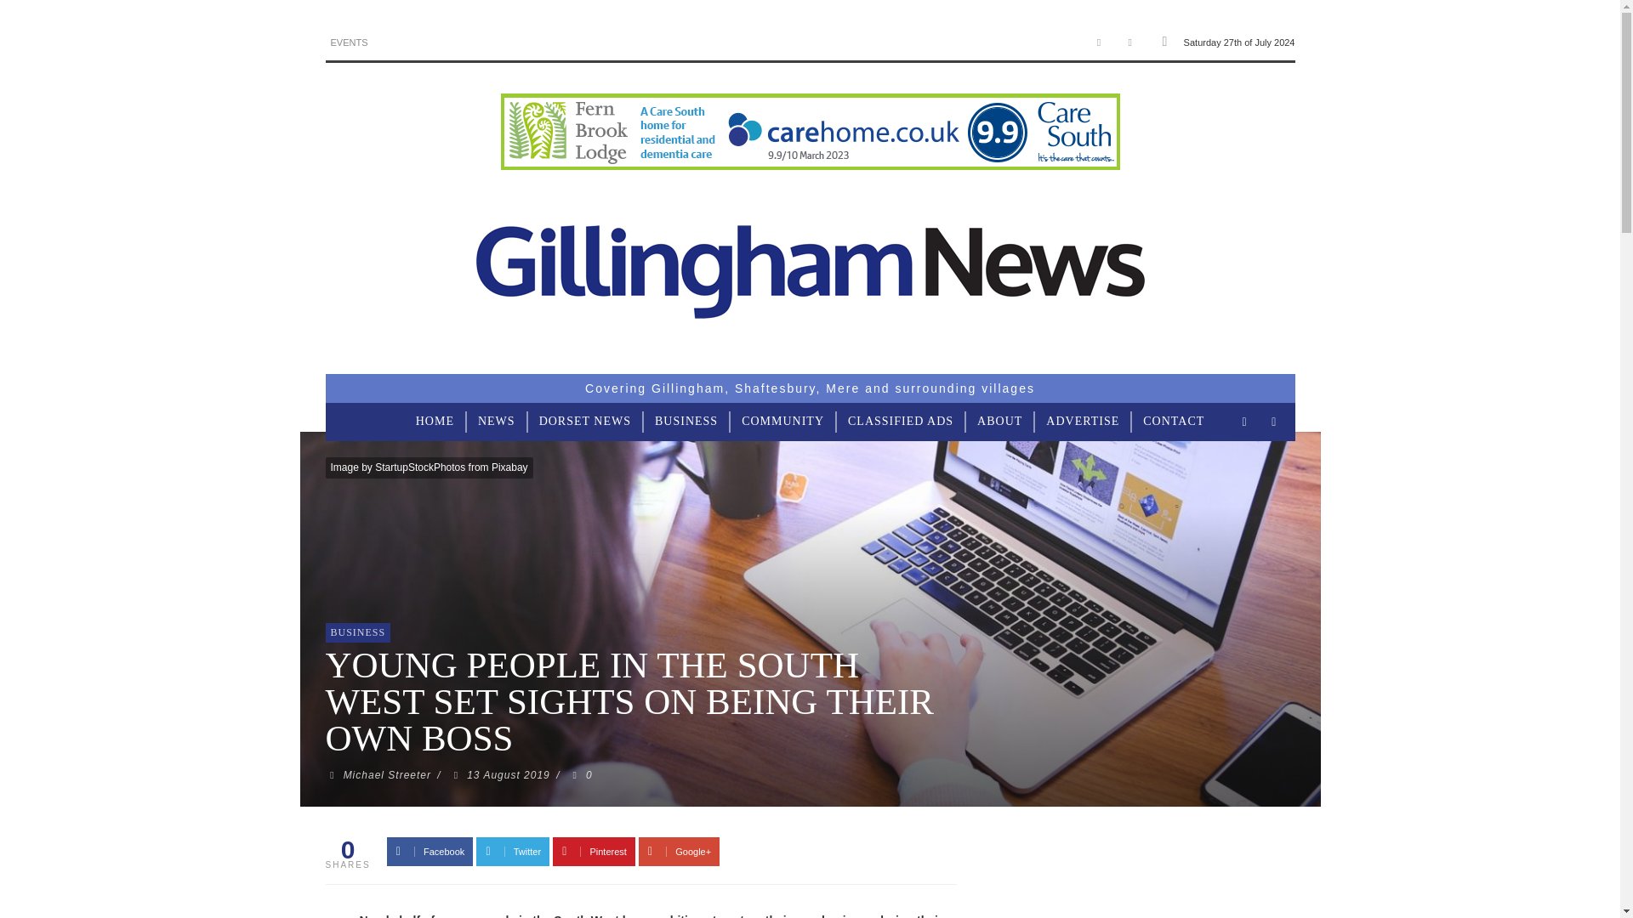  I want to click on ABOUT, so click(999, 422).